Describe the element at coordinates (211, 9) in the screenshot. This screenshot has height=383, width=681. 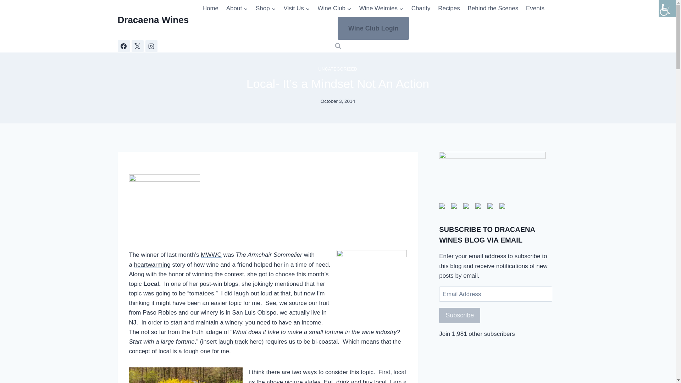
I see `Home` at that location.